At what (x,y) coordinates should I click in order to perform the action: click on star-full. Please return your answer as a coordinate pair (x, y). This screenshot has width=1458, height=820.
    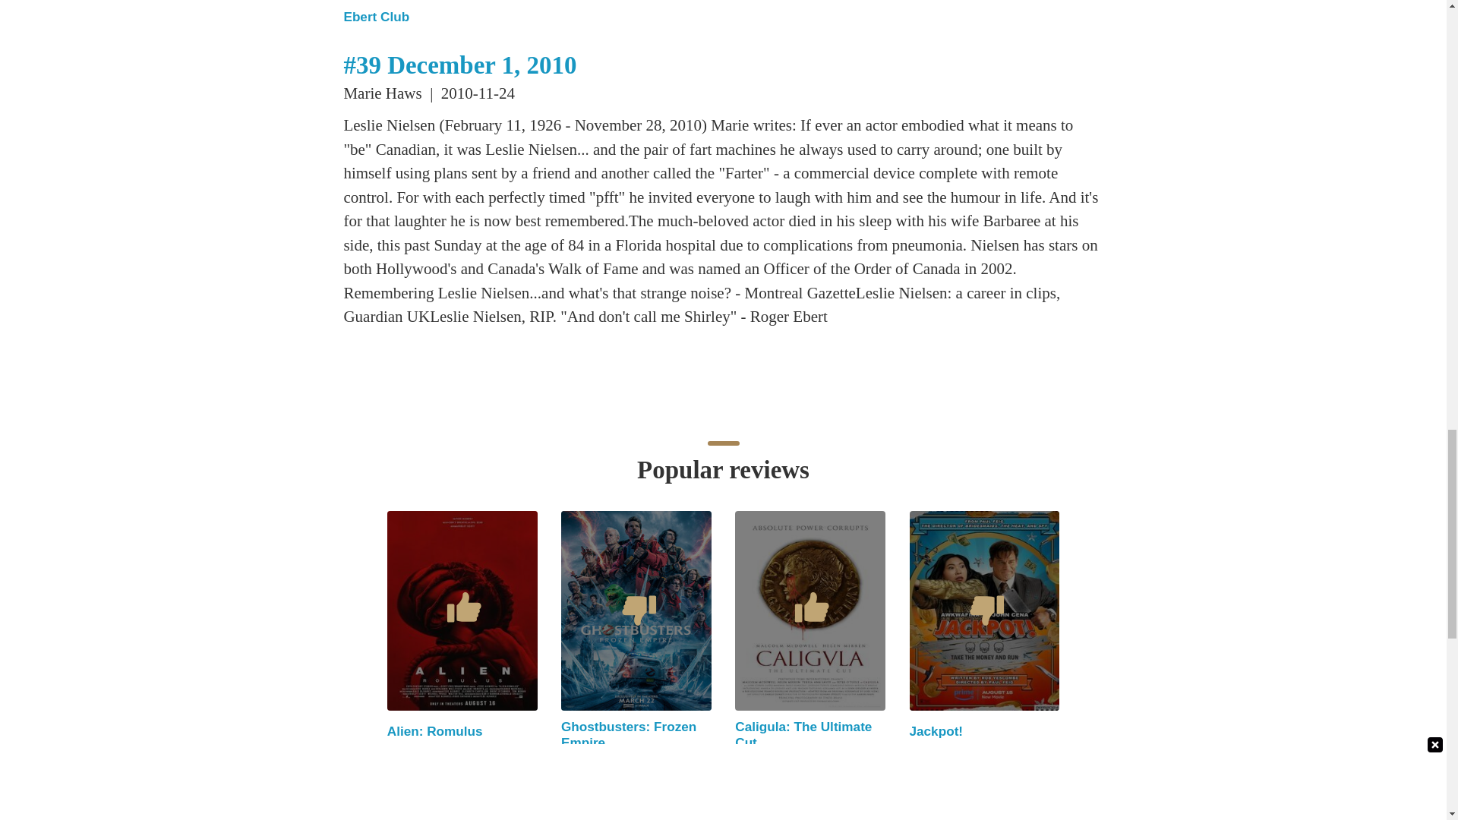
    Looking at the image, I should click on (740, 789).